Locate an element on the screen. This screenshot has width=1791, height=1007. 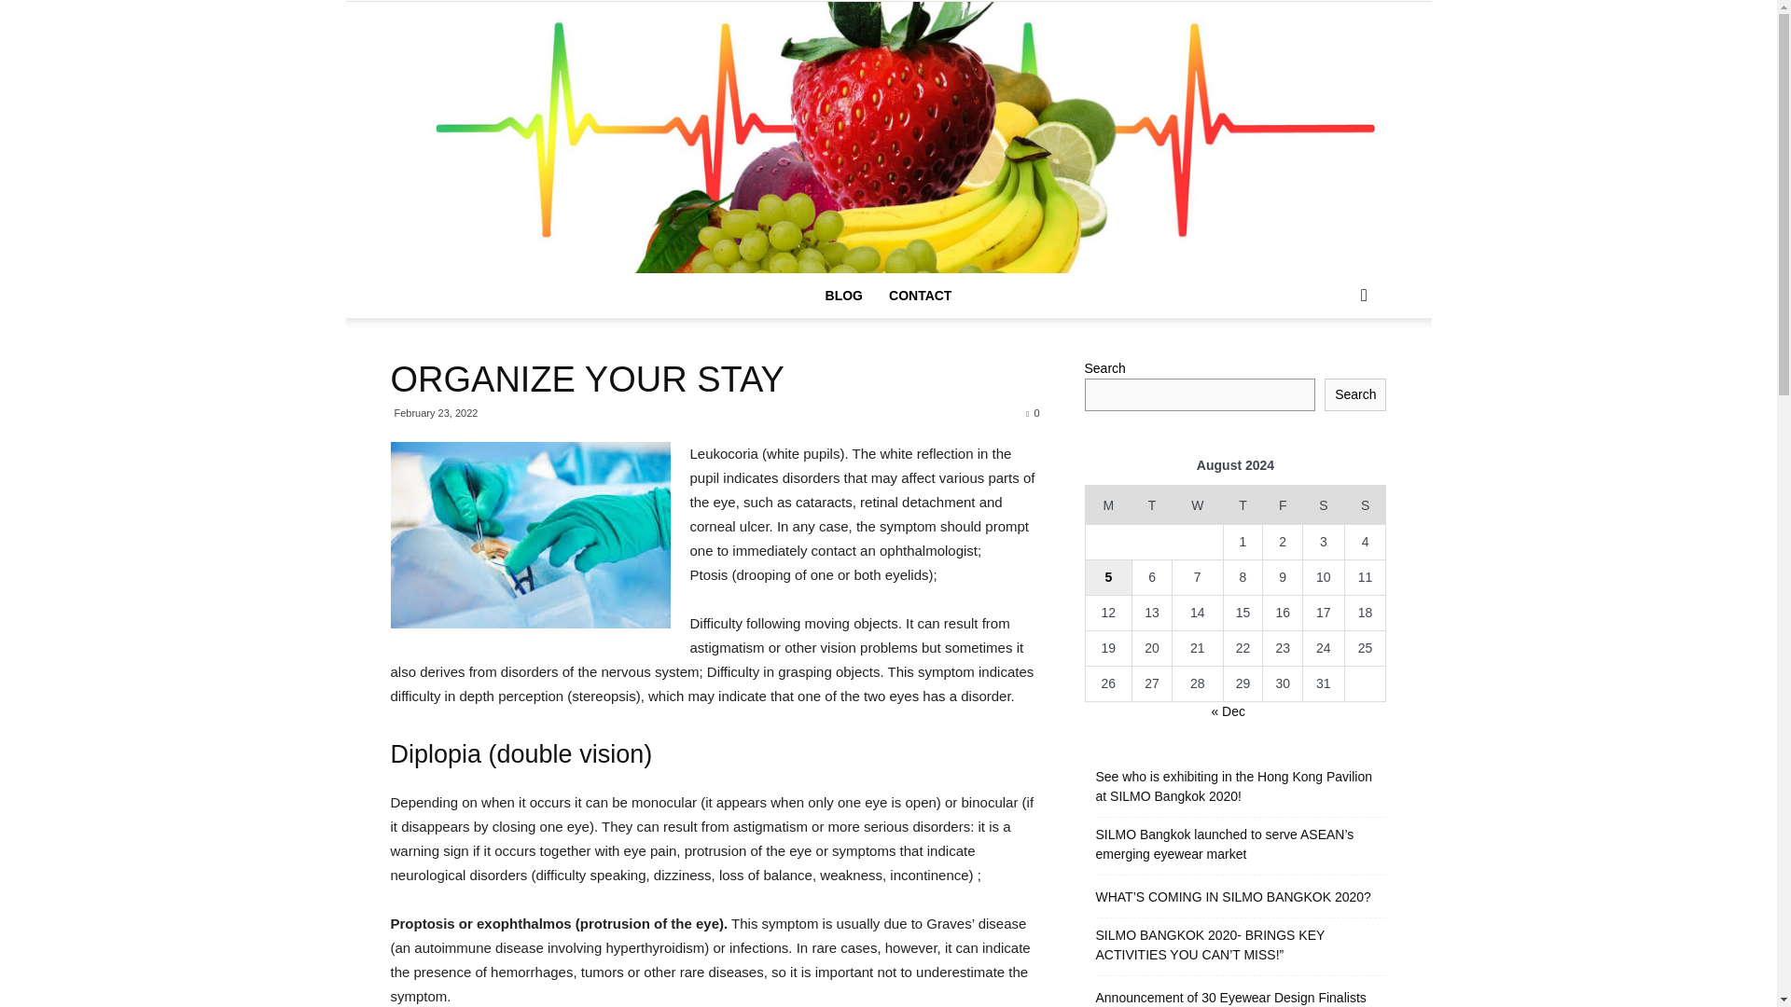
Tuesday is located at coordinates (1152, 504).